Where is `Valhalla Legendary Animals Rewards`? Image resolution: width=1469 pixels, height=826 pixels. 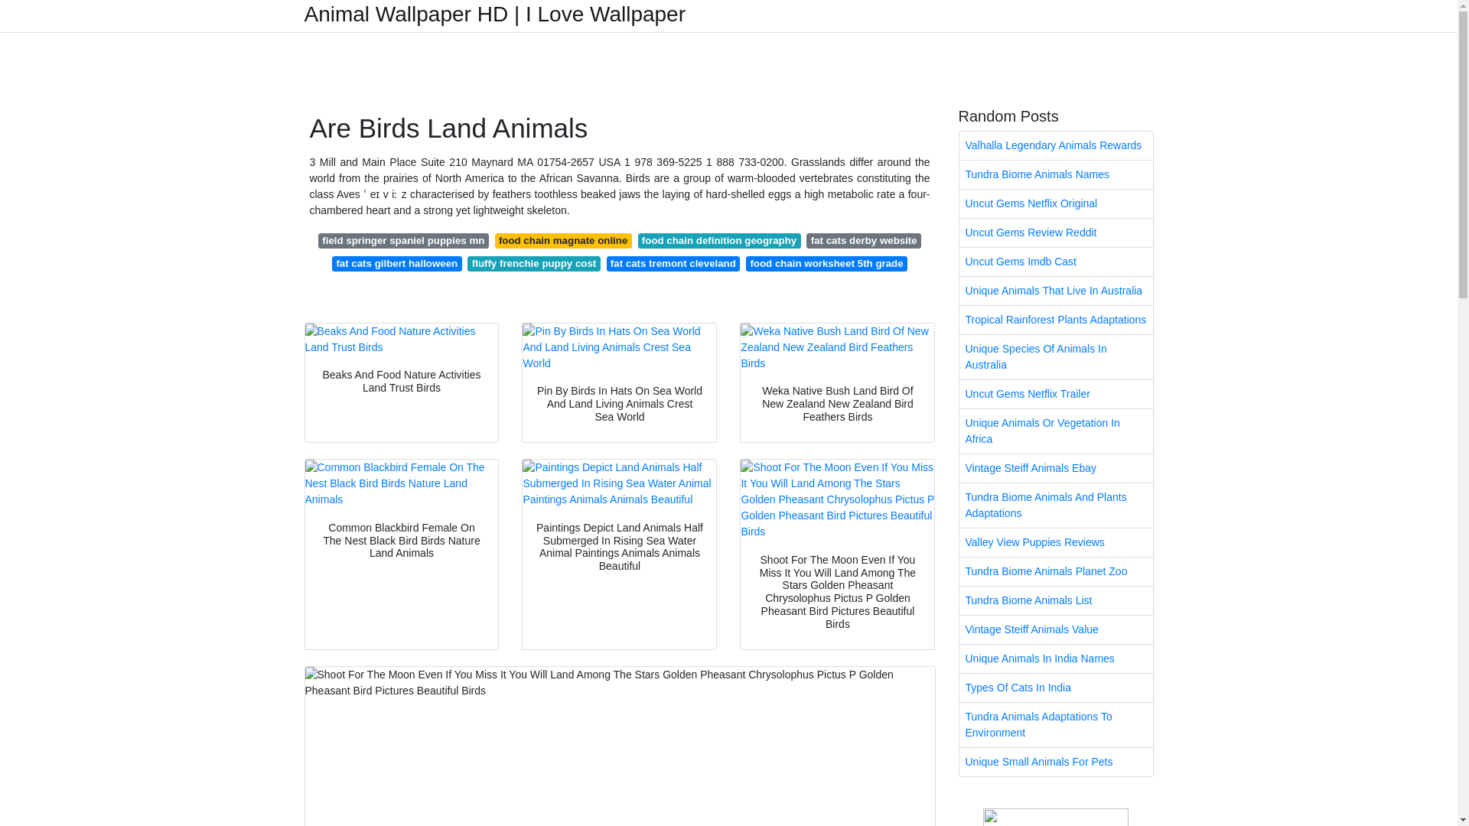 Valhalla Legendary Animals Rewards is located at coordinates (1056, 145).